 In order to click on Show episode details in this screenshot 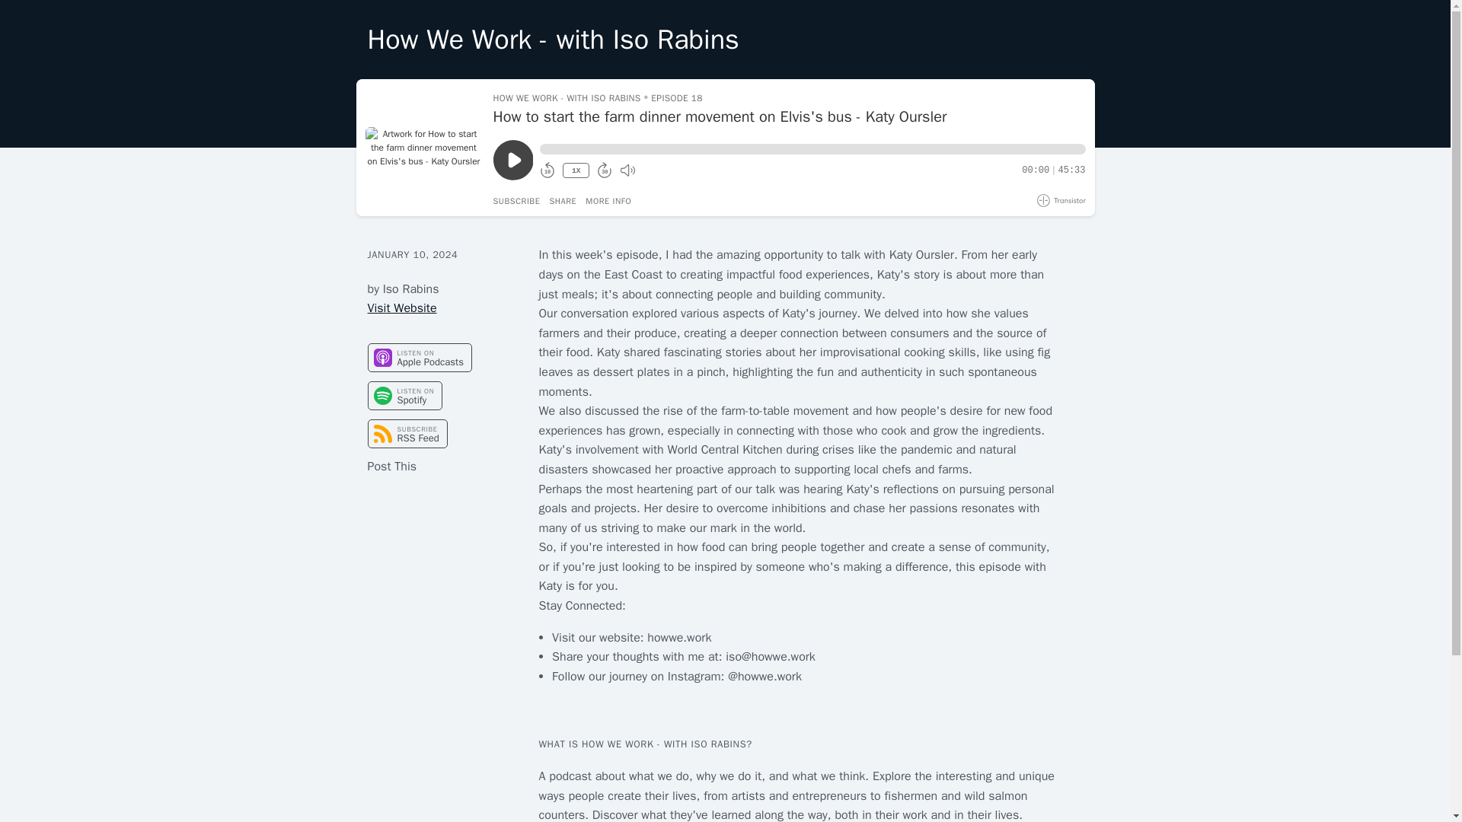, I will do `click(608, 201)`.